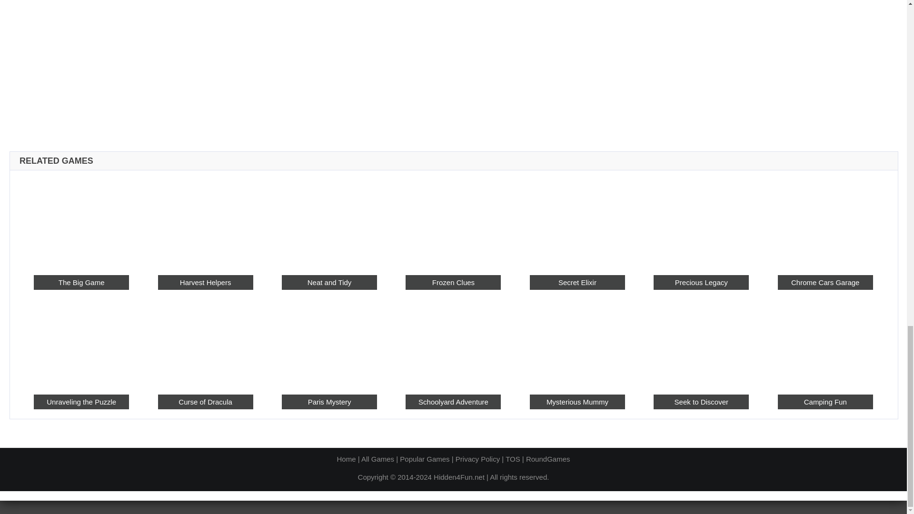 The width and height of the screenshot is (914, 514). I want to click on Secret Elixir, so click(577, 222).